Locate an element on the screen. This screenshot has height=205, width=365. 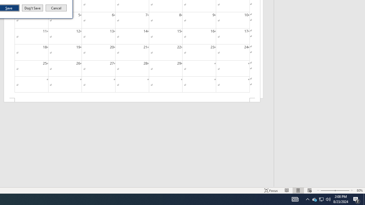
Q2790: 100% is located at coordinates (364, 199).